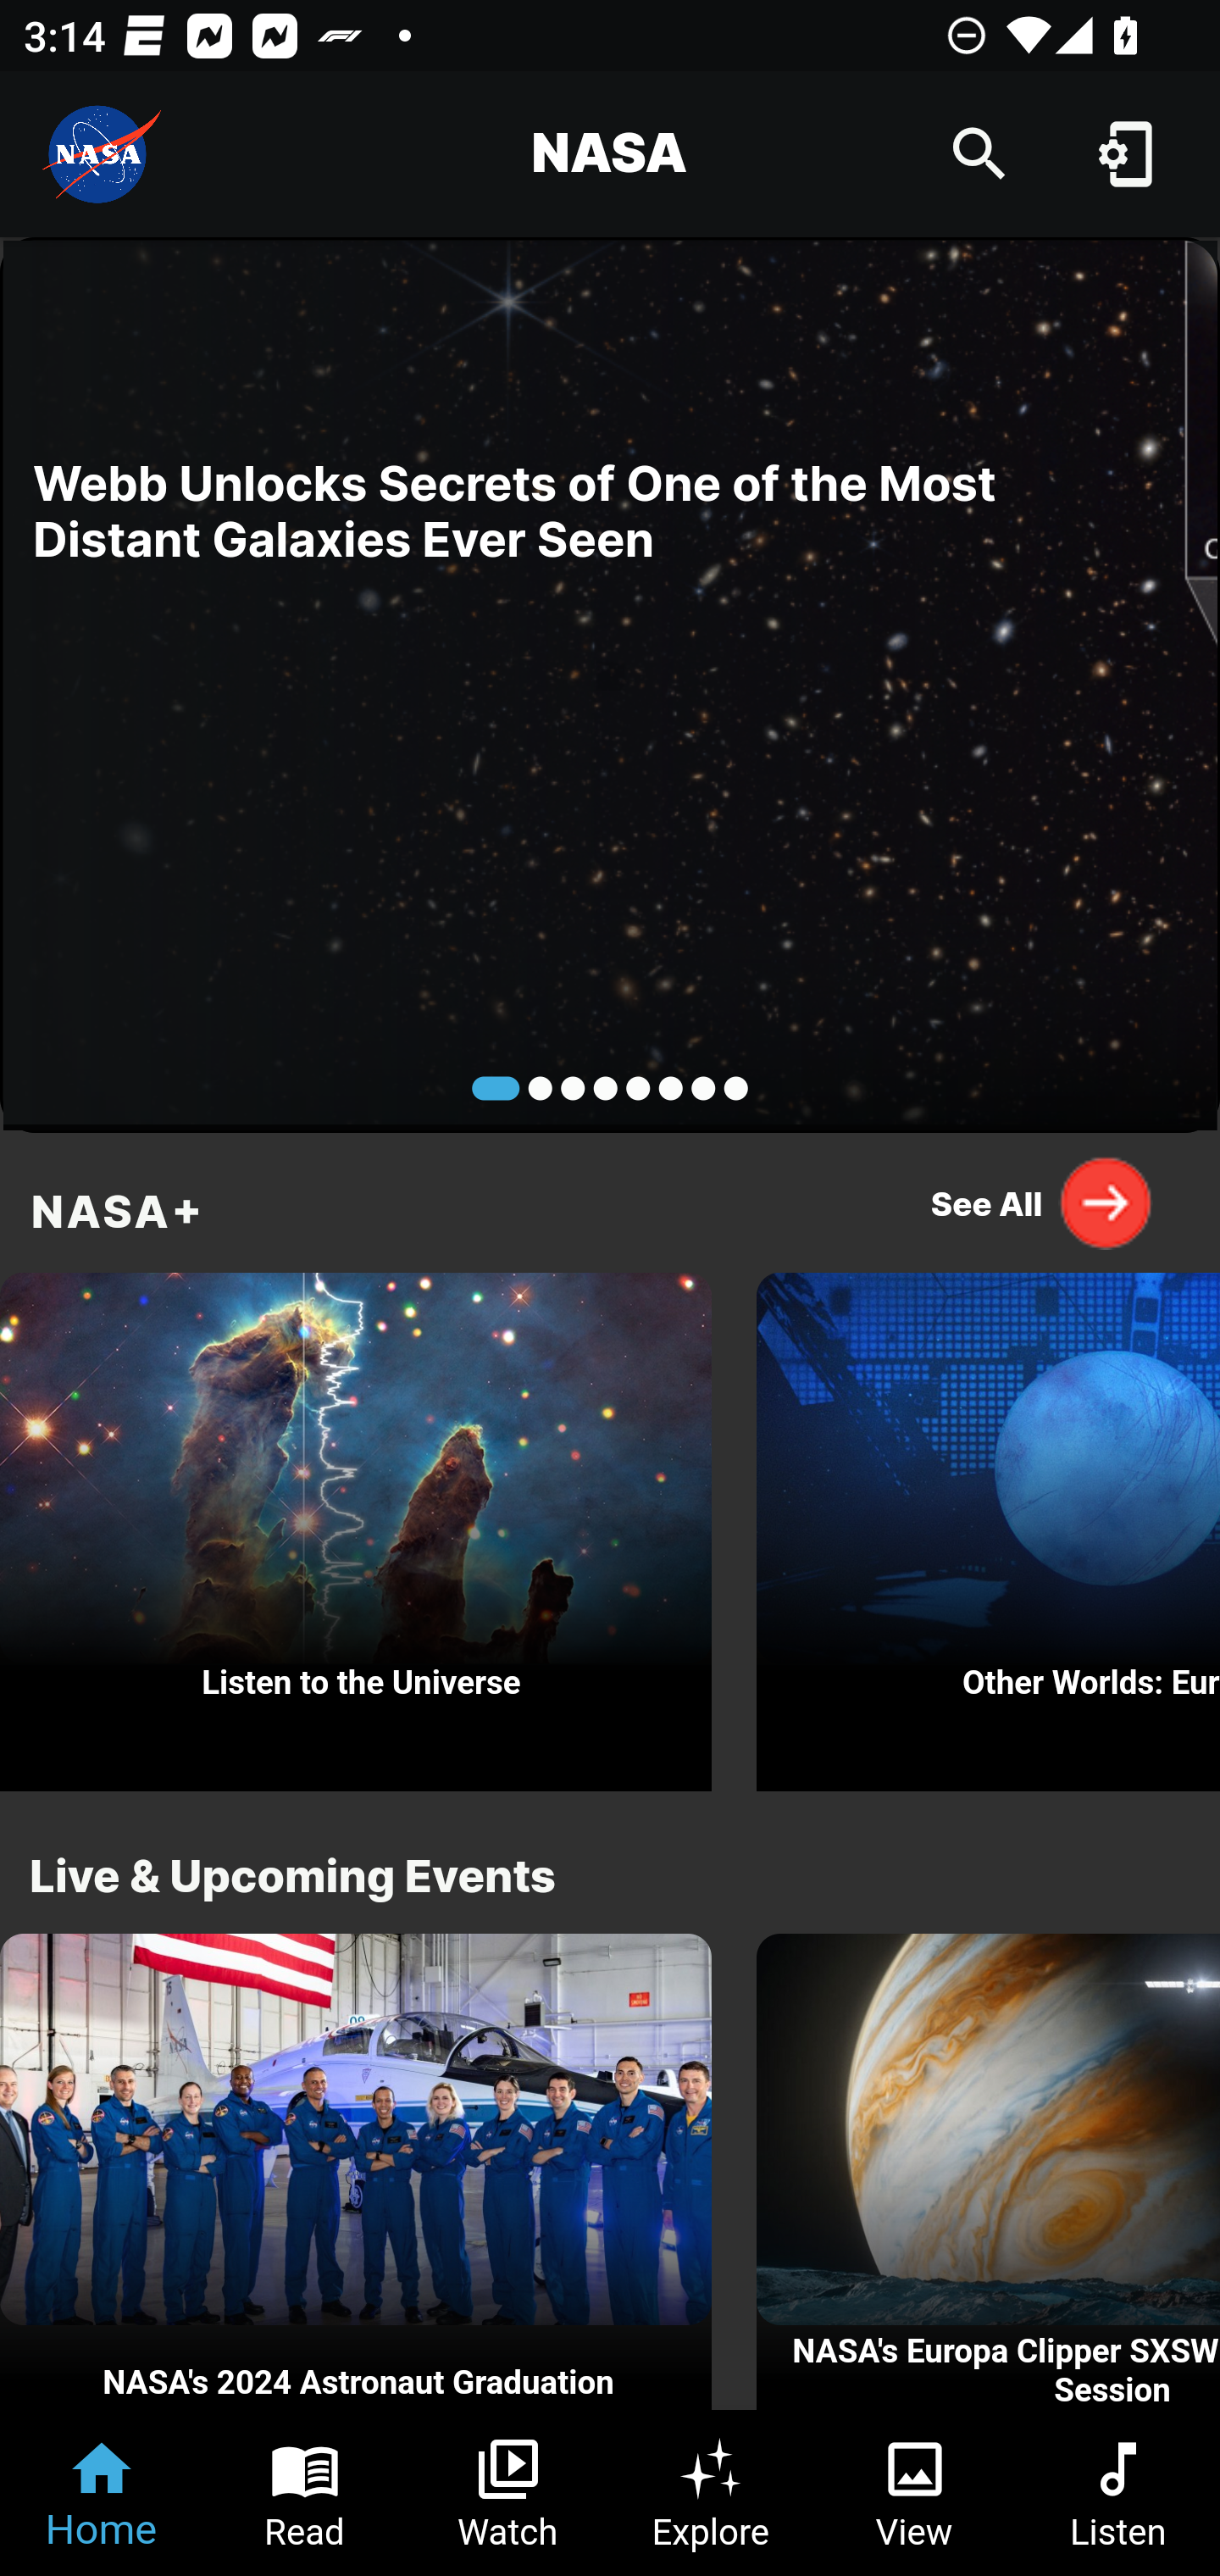 The image size is (1220, 2576). I want to click on Read
Tab 2 of 6, so click(305, 2493).